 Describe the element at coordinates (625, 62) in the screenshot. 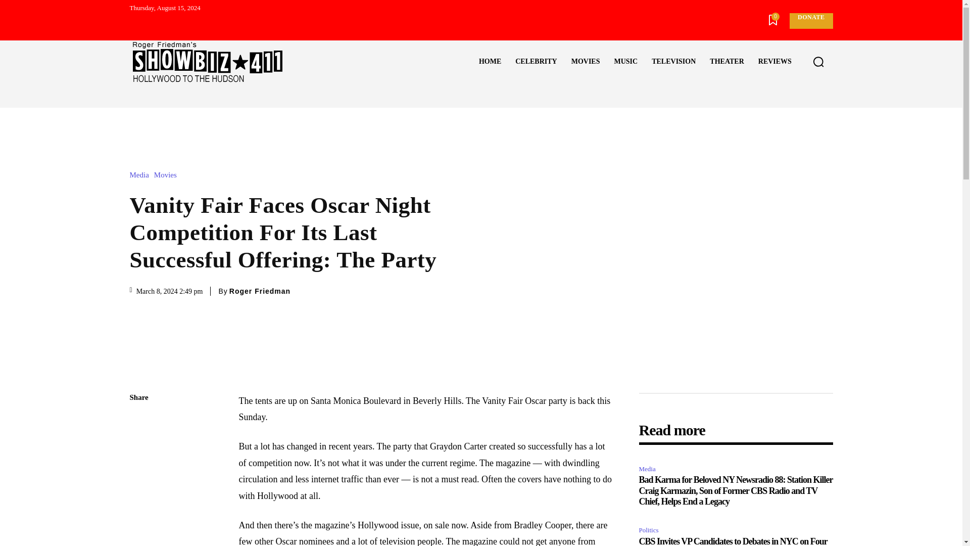

I see `MUSIC` at that location.